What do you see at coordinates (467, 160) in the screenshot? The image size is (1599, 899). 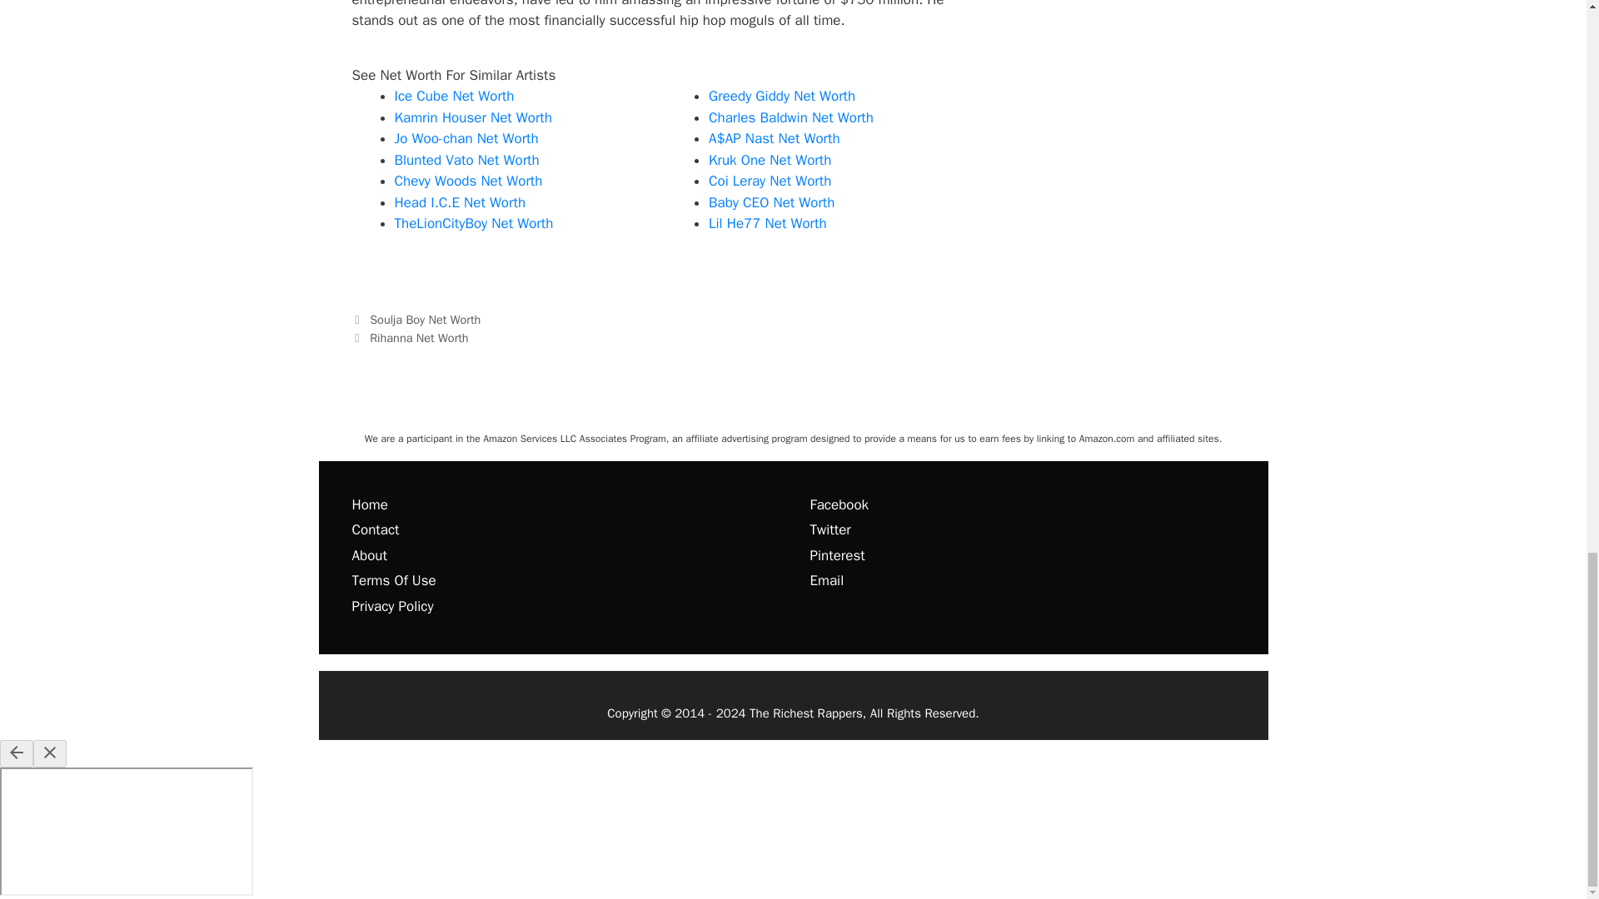 I see `Blunted Vato Net Worth` at bounding box center [467, 160].